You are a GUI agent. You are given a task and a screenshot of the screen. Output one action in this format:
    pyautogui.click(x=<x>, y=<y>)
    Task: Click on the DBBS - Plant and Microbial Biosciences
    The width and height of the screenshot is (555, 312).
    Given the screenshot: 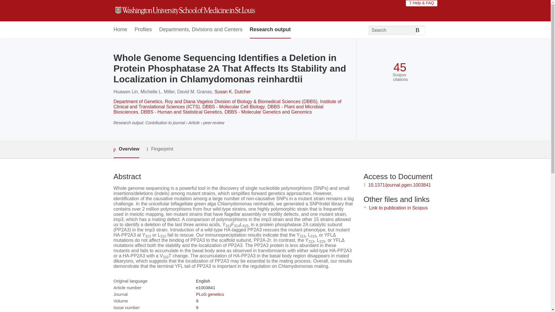 What is the action you would take?
    pyautogui.click(x=218, y=109)
    